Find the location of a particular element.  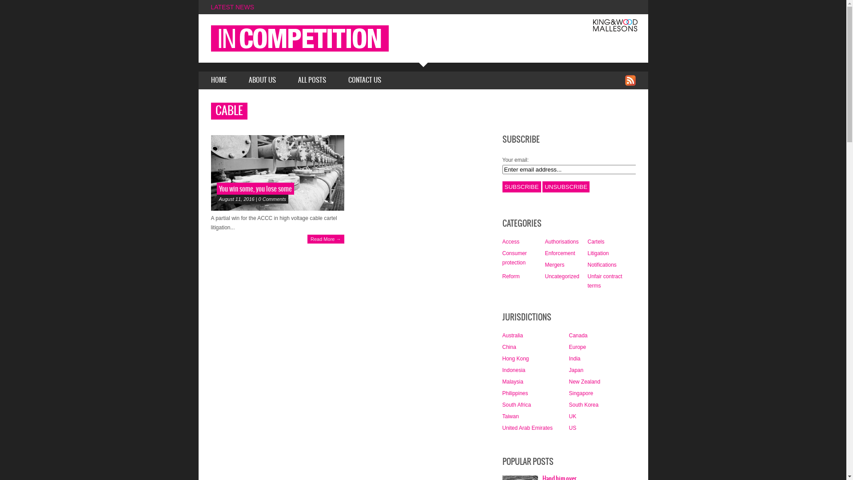

Authorisations is located at coordinates (562, 242).